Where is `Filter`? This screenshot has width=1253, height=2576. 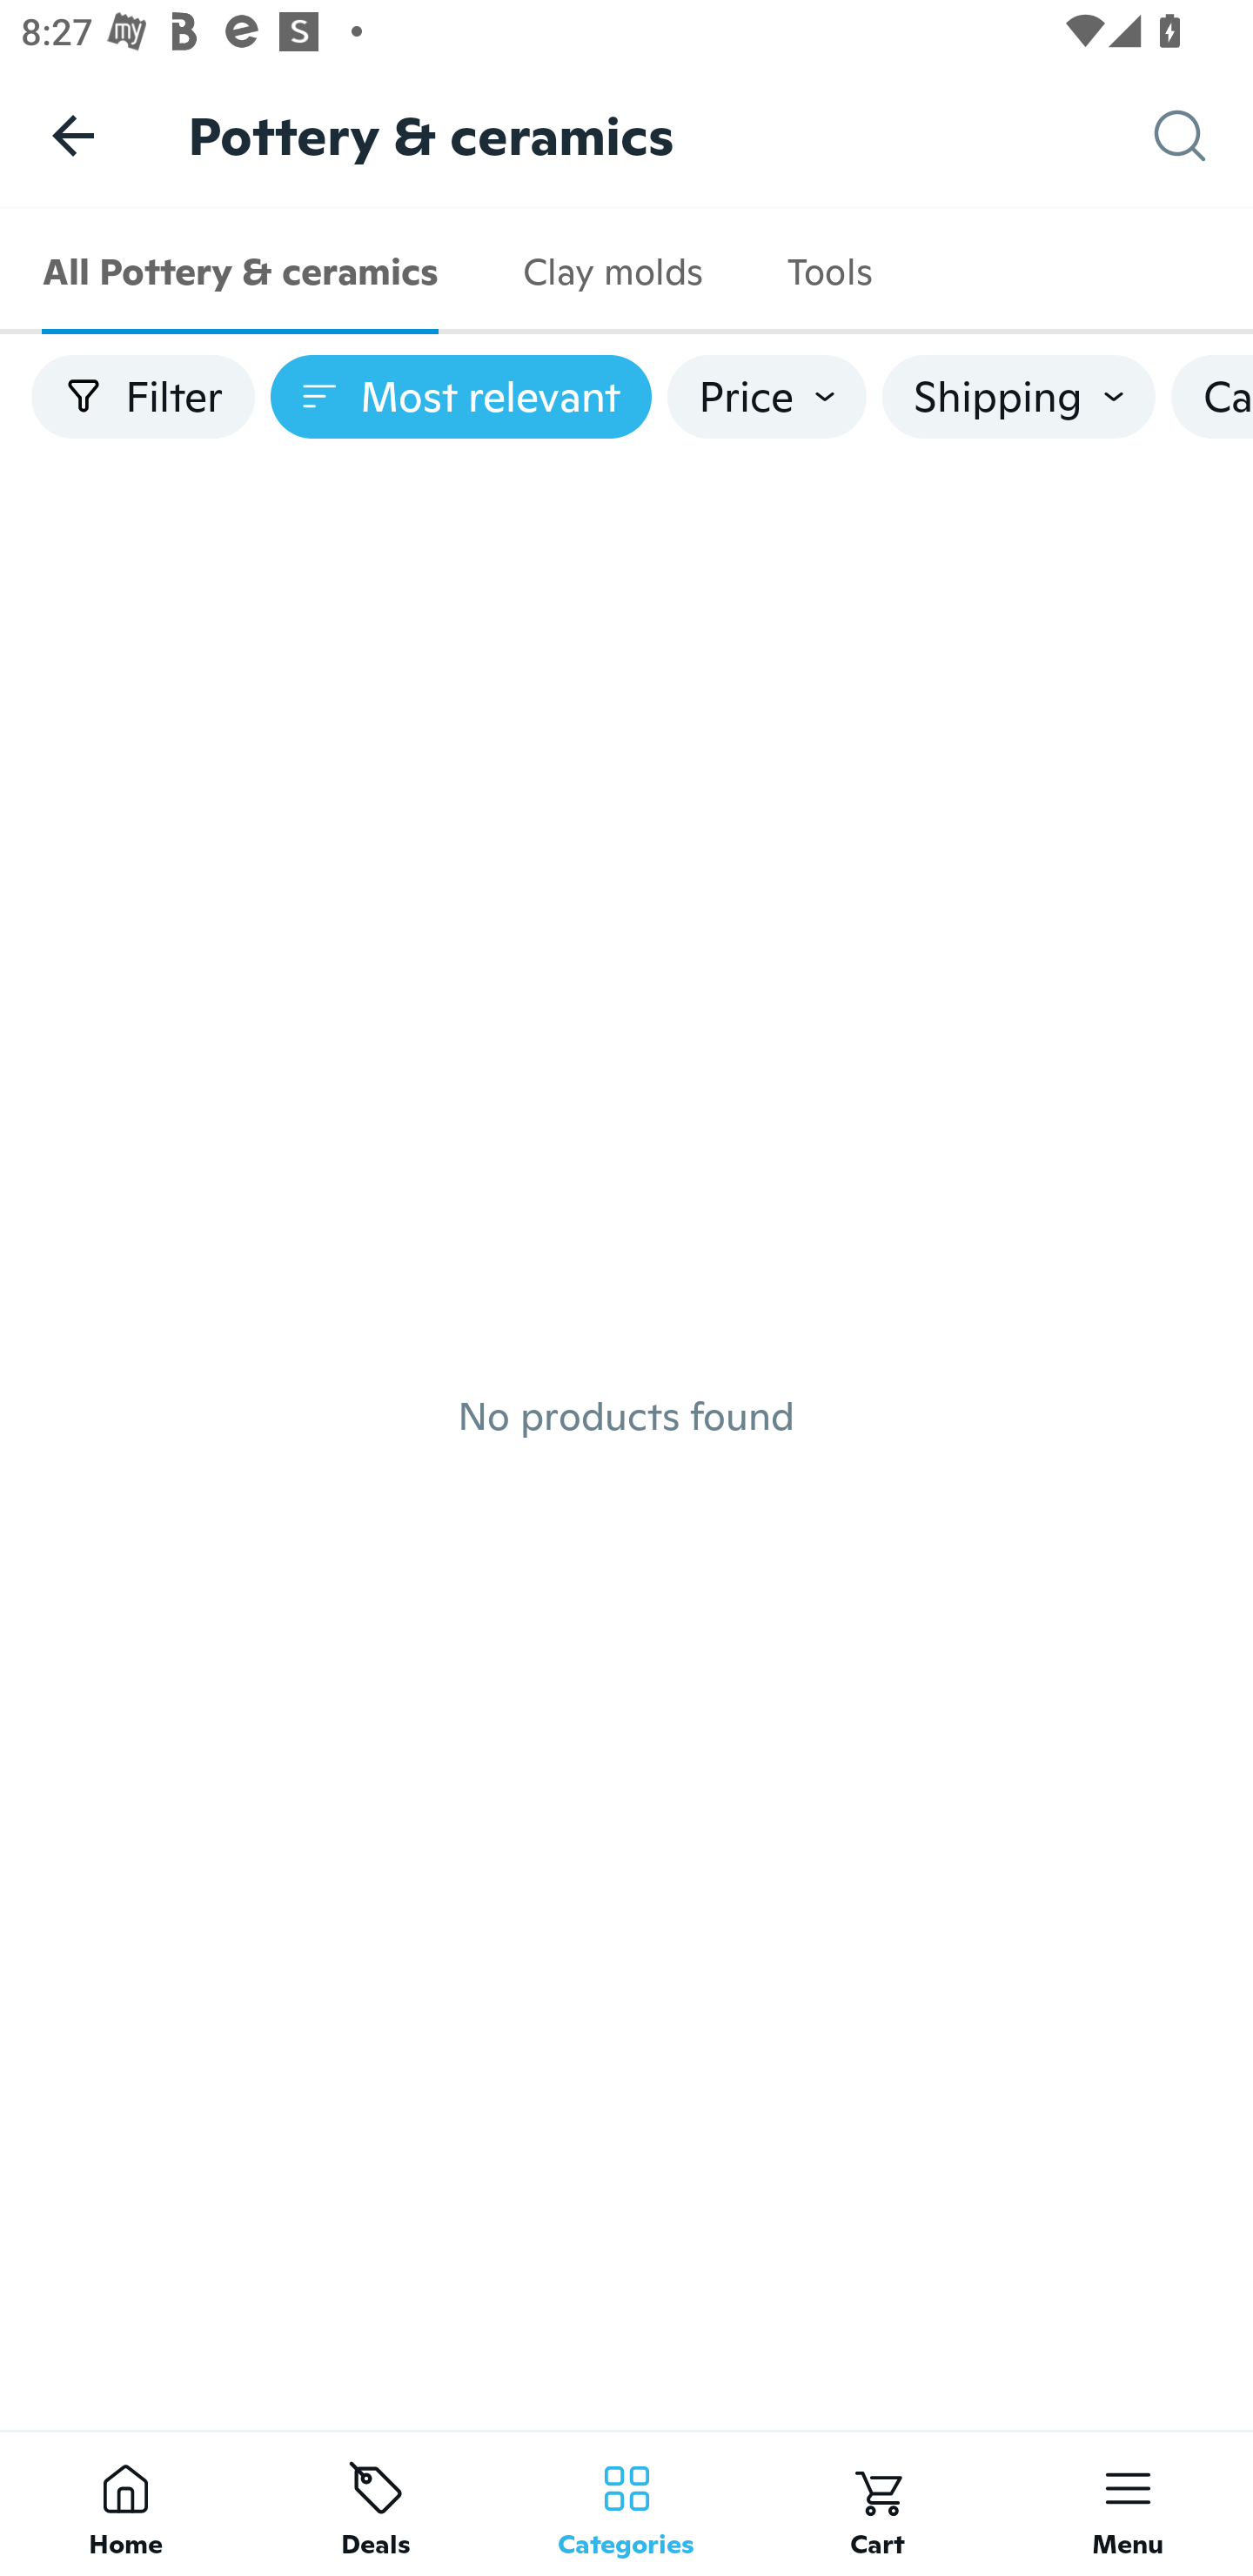 Filter is located at coordinates (143, 397).